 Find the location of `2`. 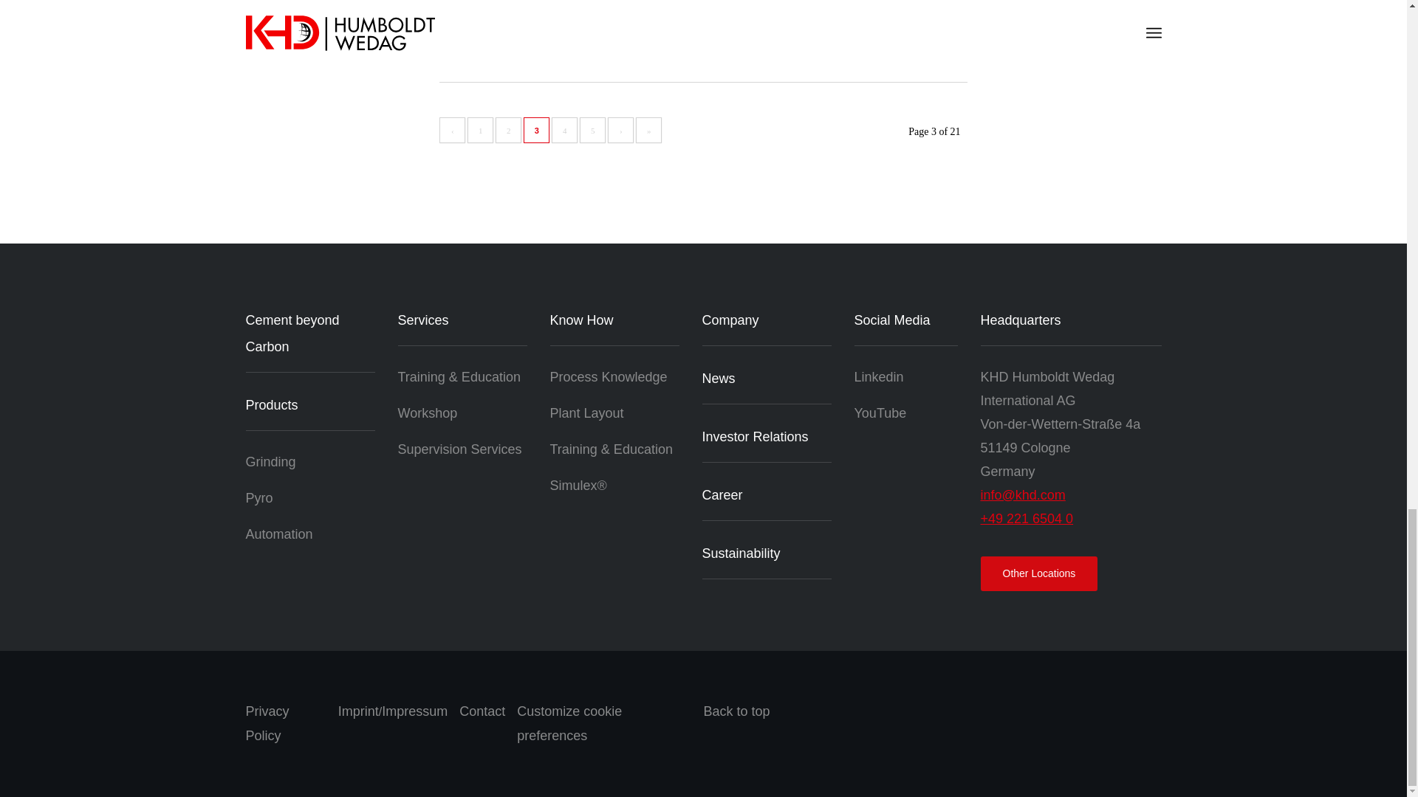

2 is located at coordinates (508, 130).